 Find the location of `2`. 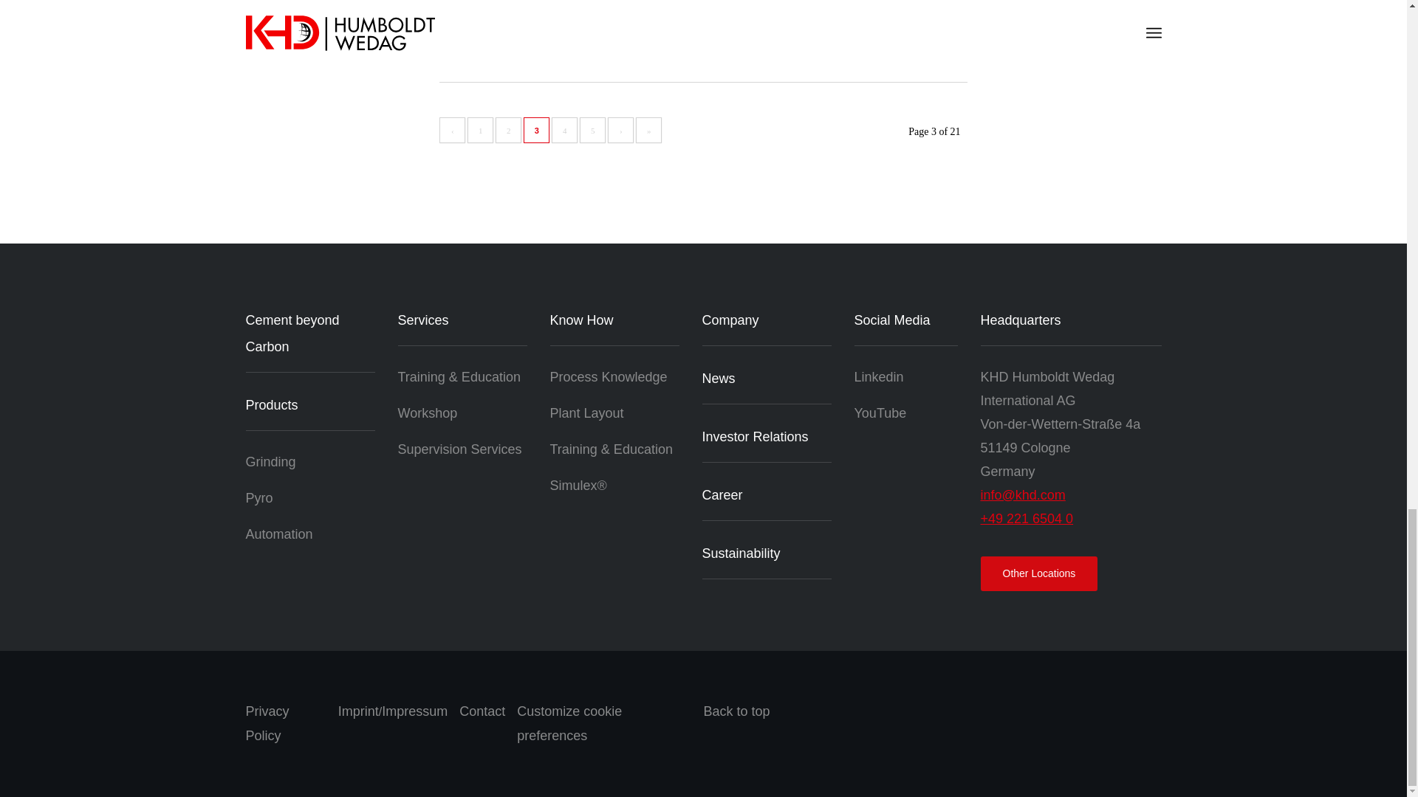

2 is located at coordinates (508, 130).